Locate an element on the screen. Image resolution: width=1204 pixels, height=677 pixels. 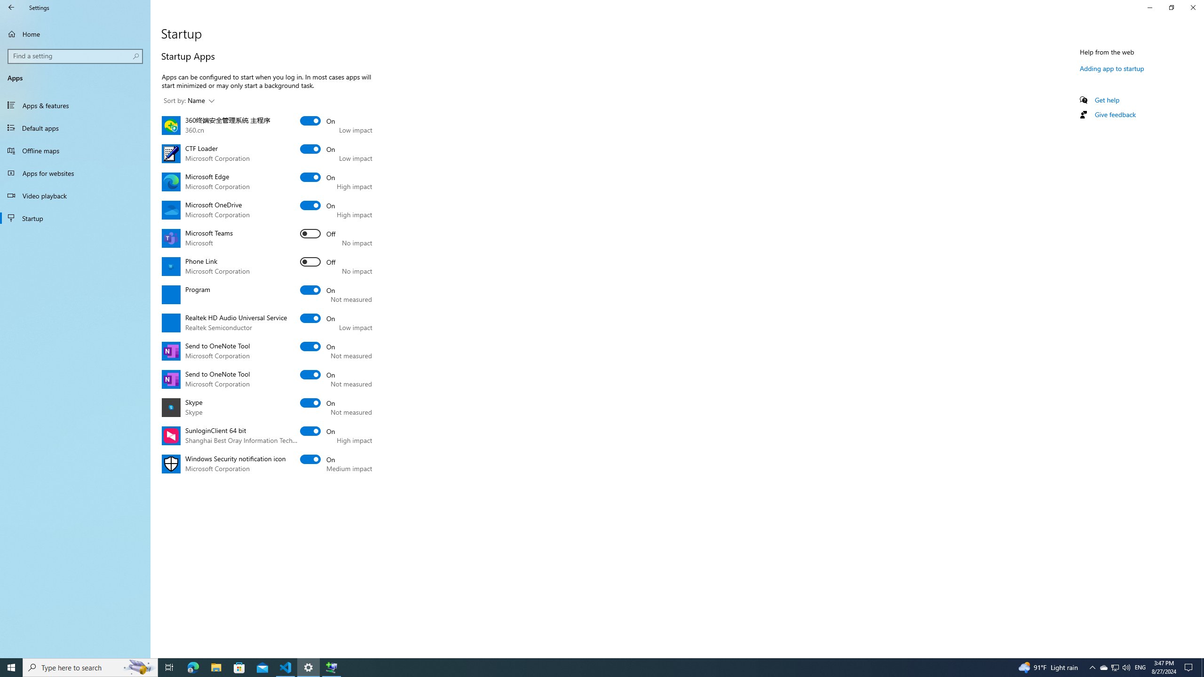
Give feedback is located at coordinates (1115, 114).